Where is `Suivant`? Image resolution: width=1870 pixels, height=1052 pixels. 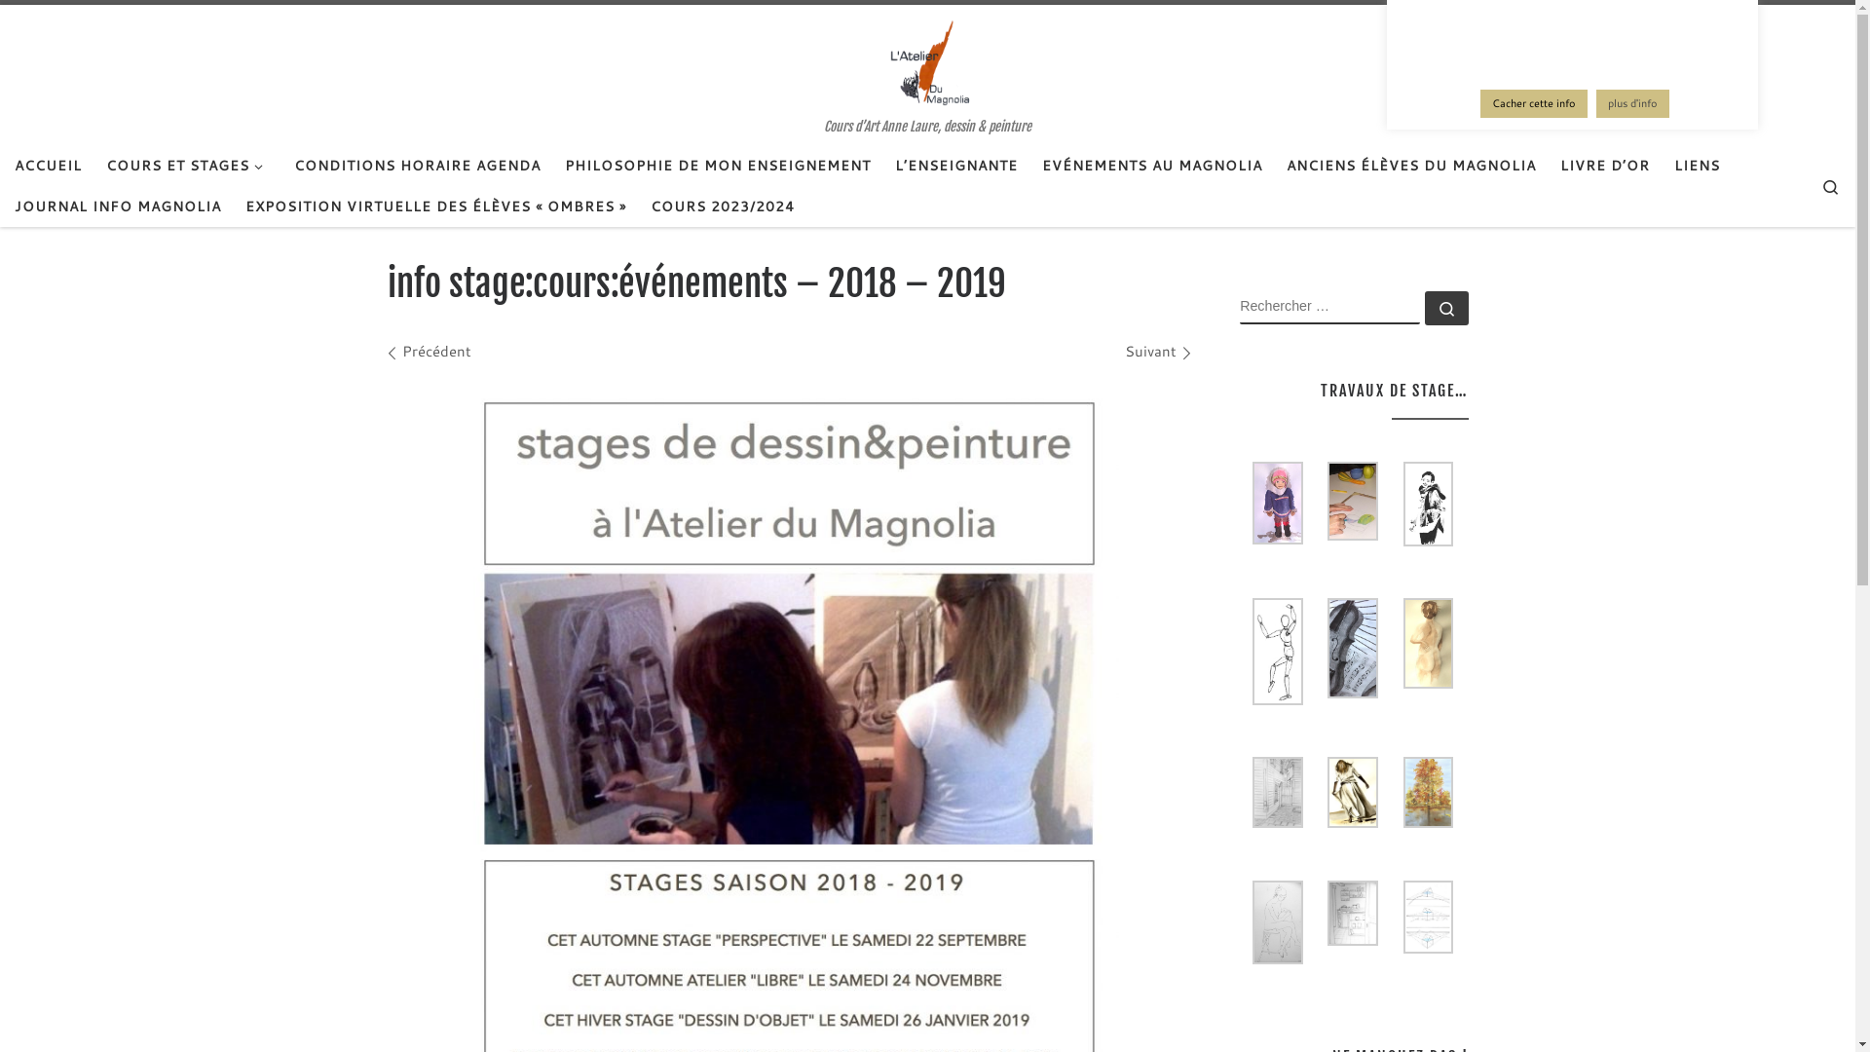 Suivant is located at coordinates (1157, 351).